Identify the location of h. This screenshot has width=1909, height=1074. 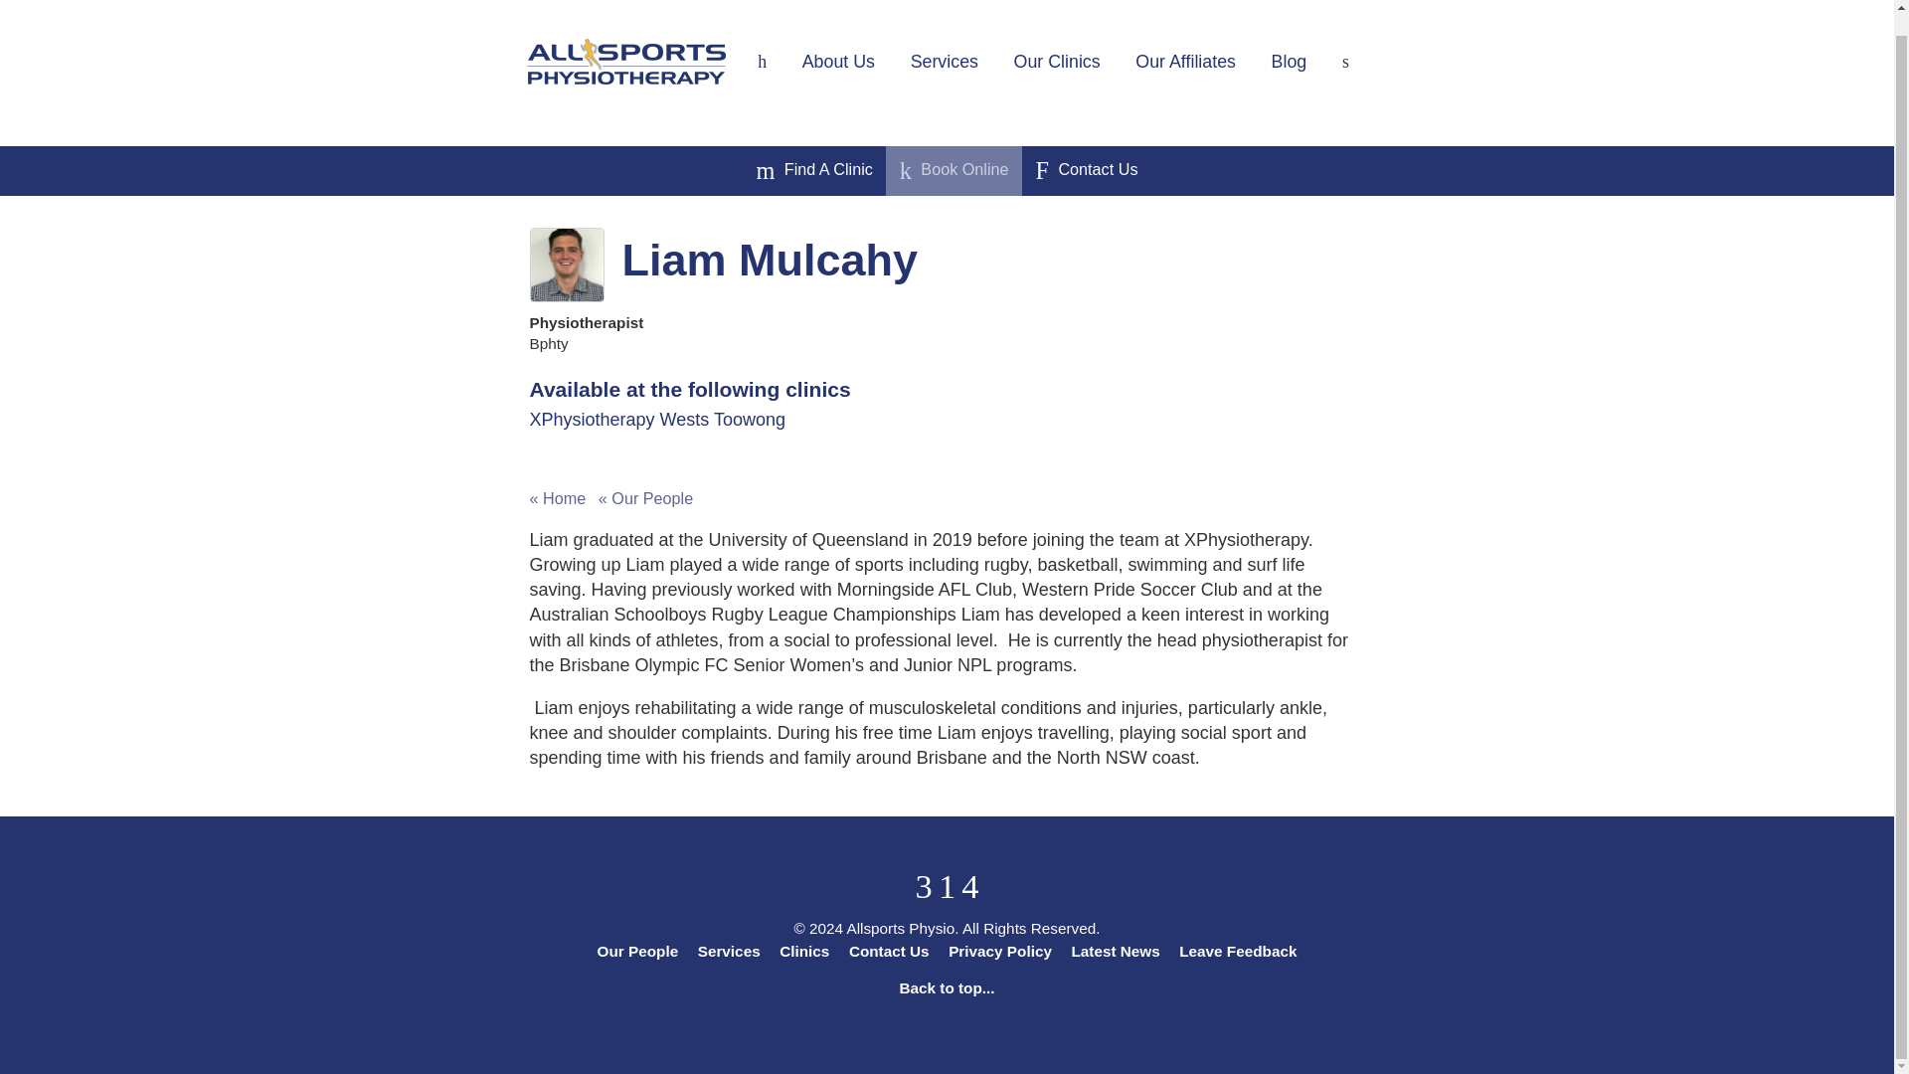
(762, 62).